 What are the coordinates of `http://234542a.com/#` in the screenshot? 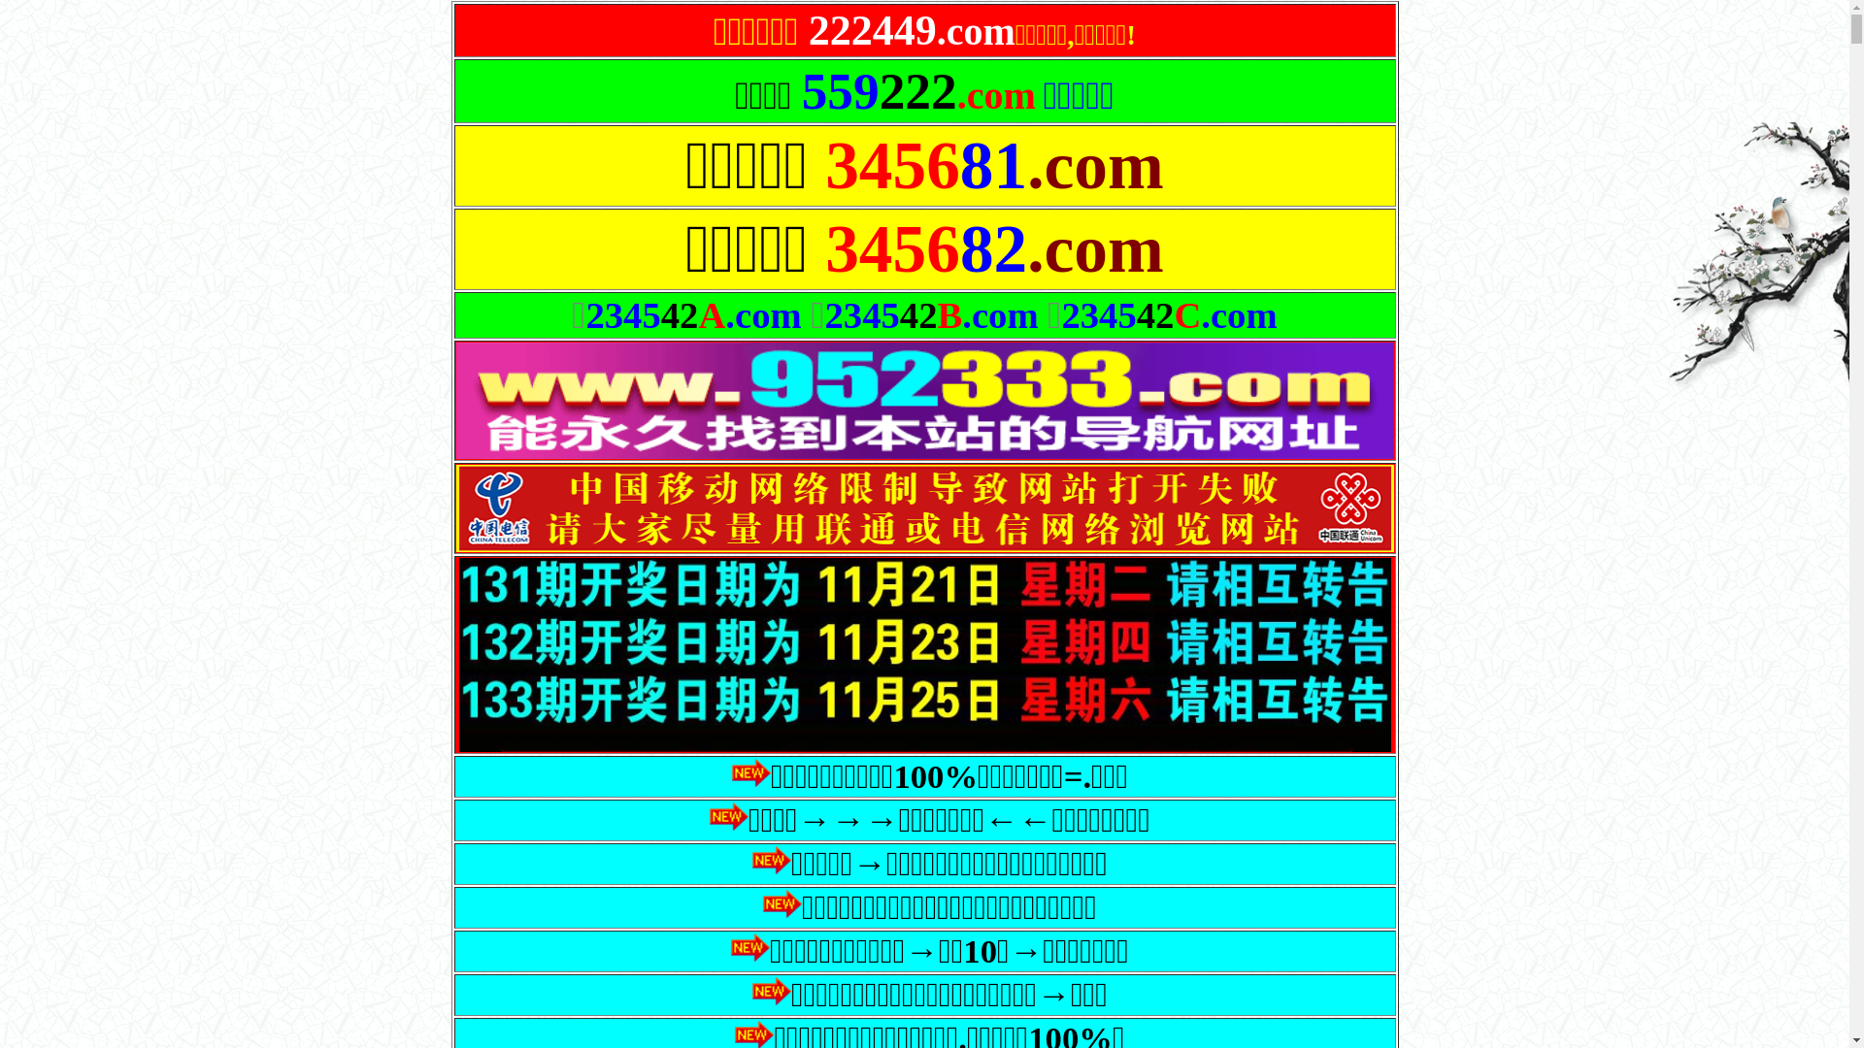 It's located at (932, 177).